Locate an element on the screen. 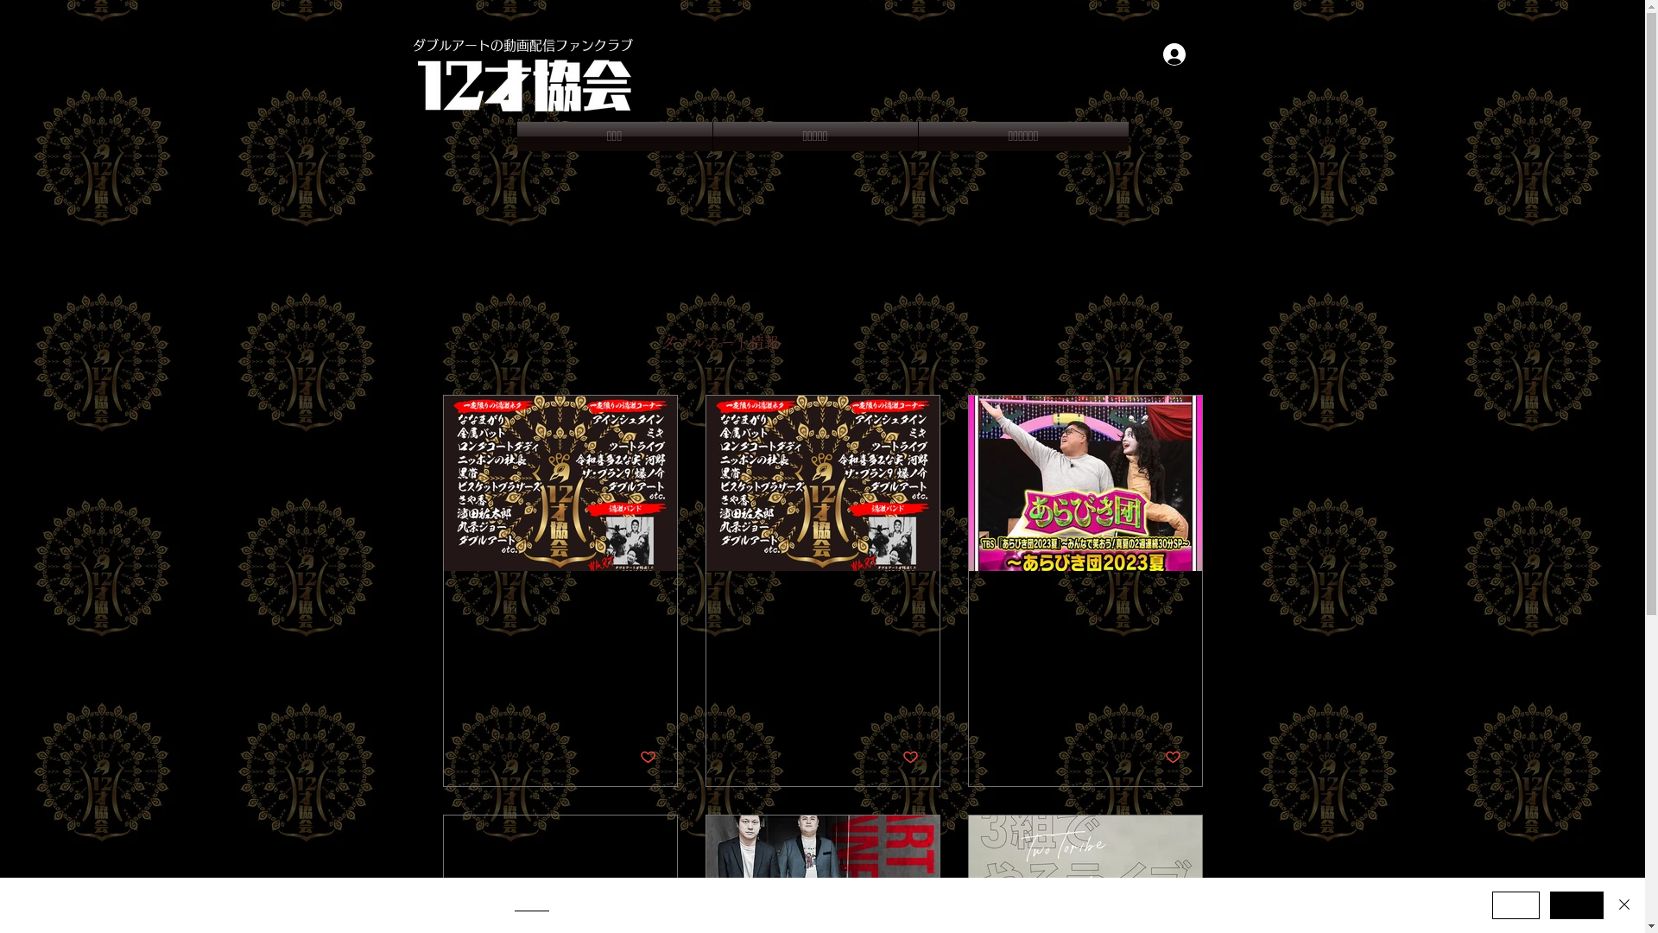 This screenshot has height=933, width=1658. 0 is located at coordinates (790, 757).